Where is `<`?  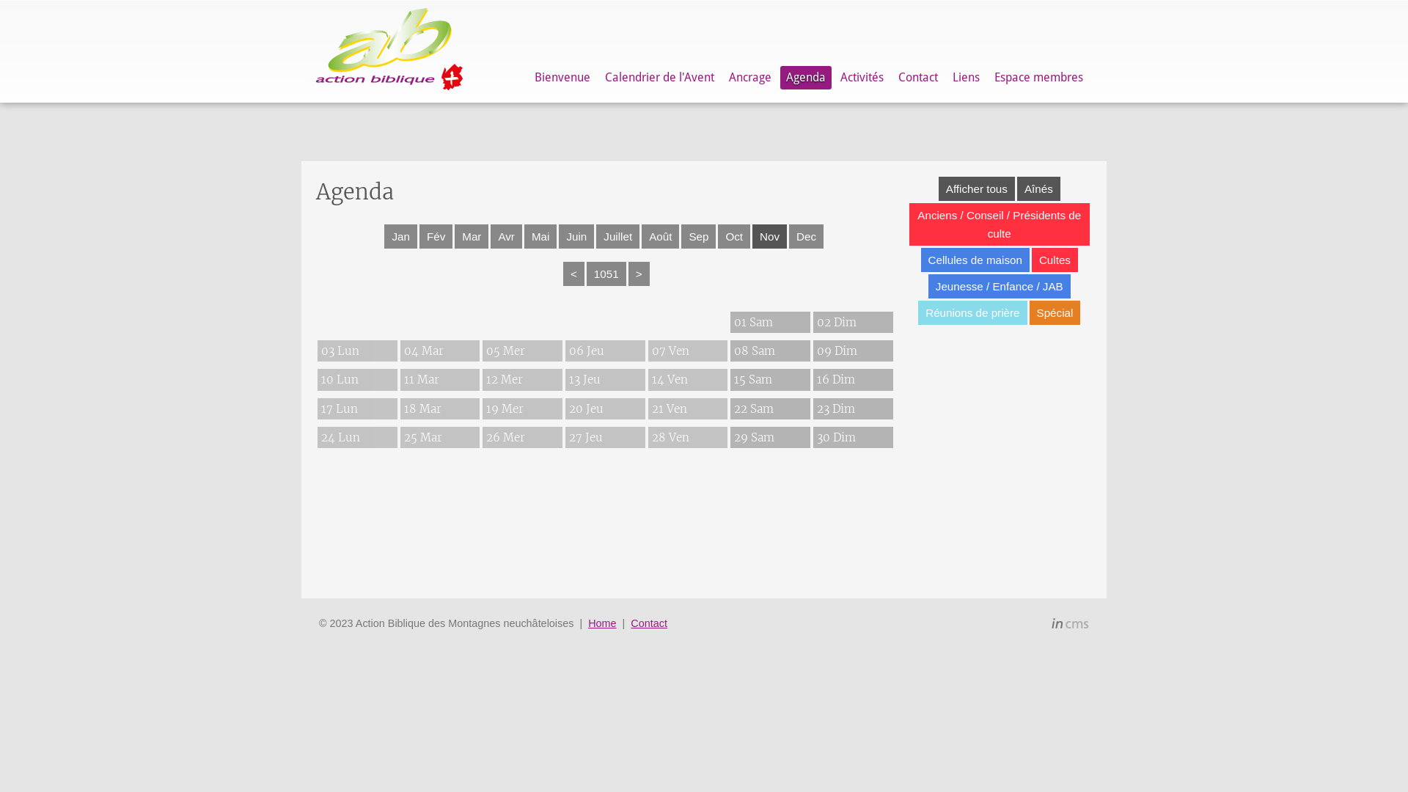 < is located at coordinates (573, 274).